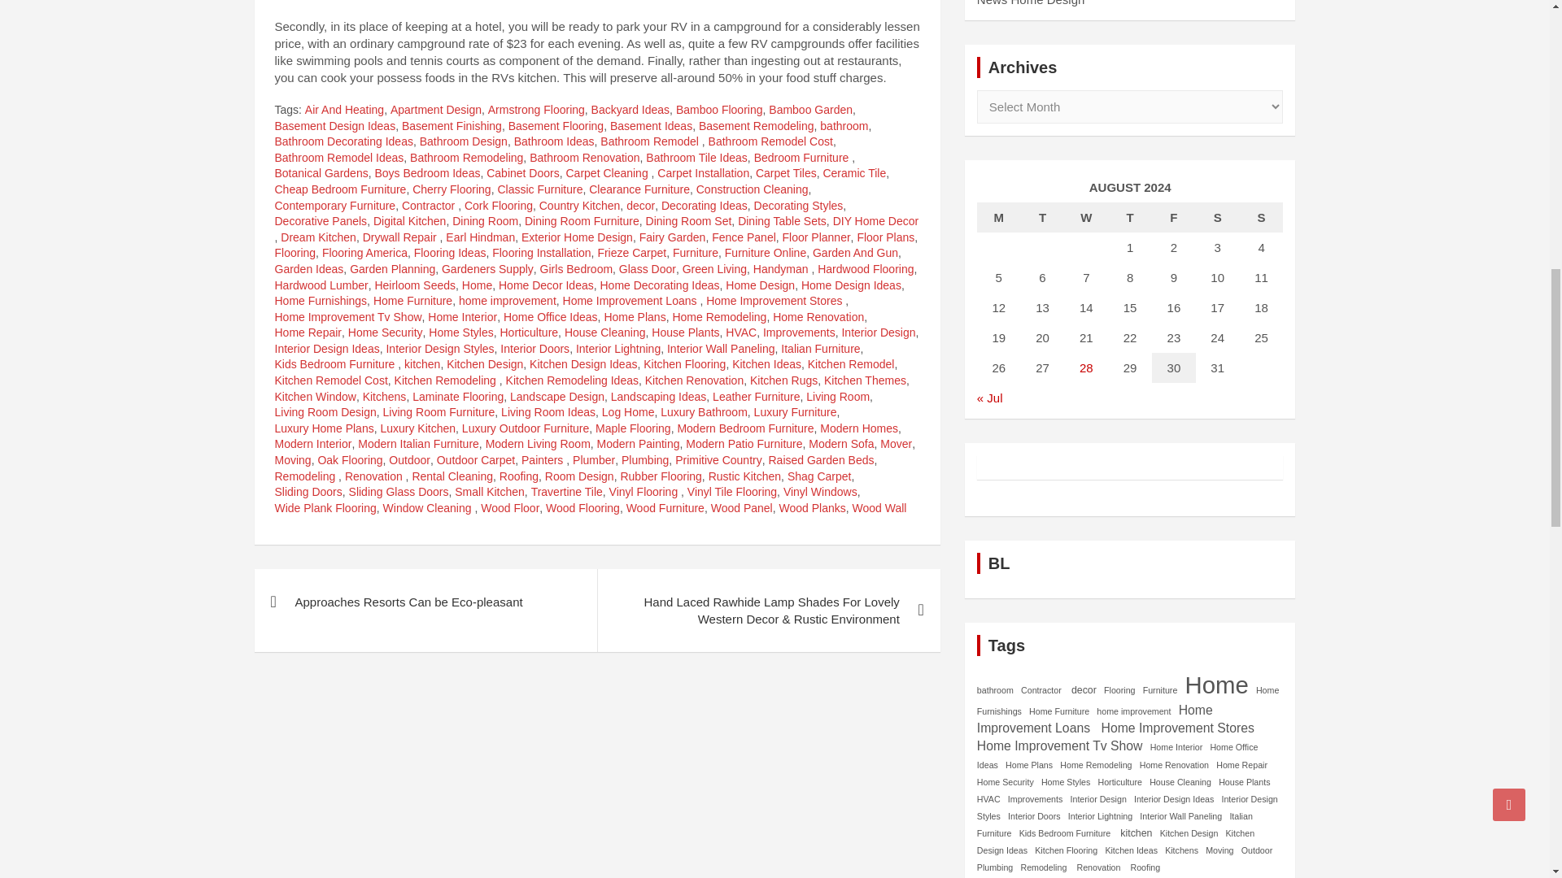 The image size is (1562, 878). I want to click on Backyard Ideas, so click(630, 111).